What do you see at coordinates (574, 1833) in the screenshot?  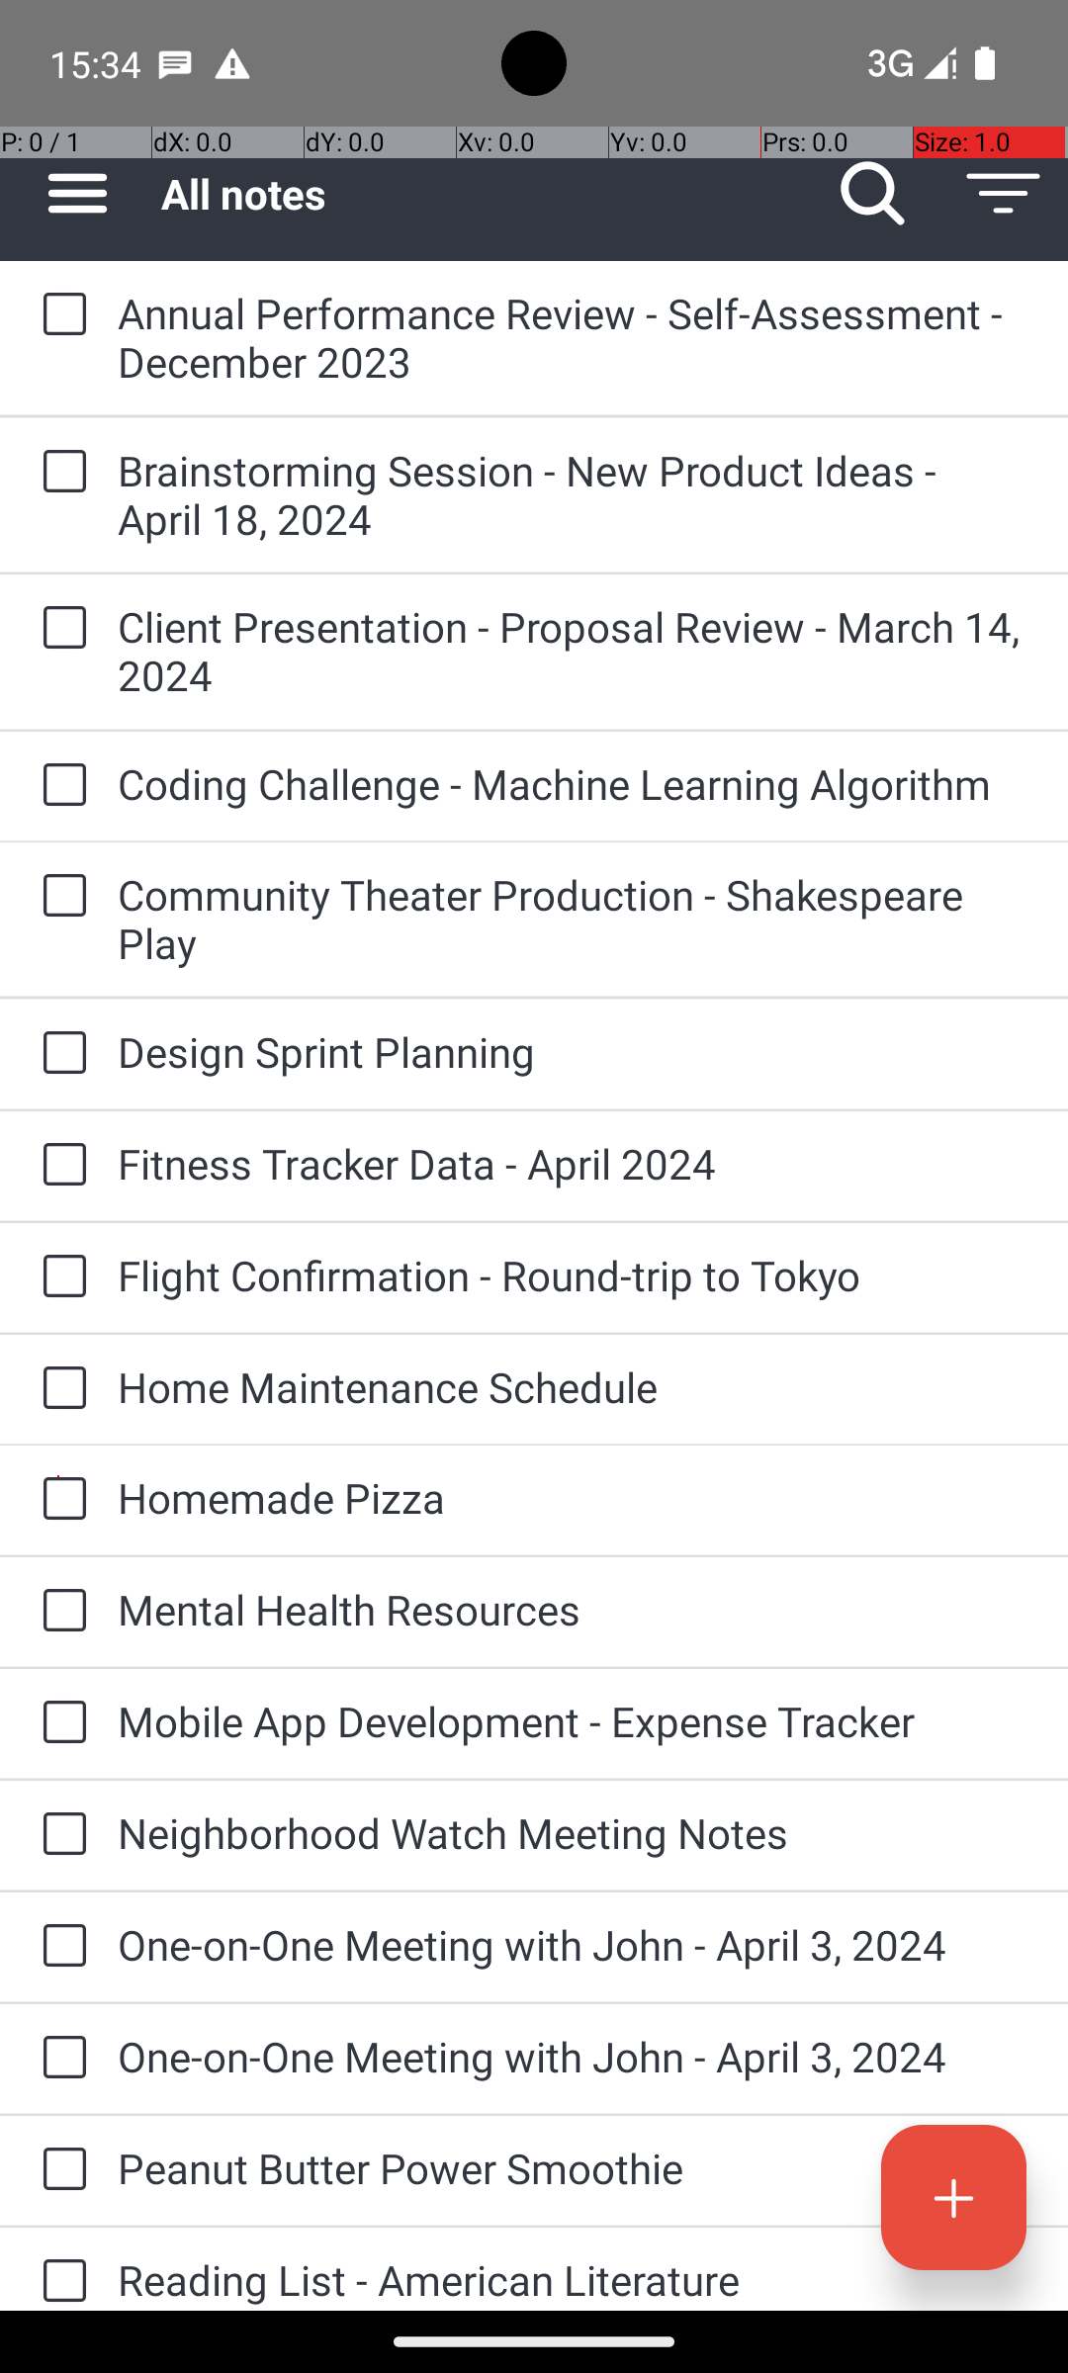 I see `Neighborhood Watch Meeting Notes` at bounding box center [574, 1833].